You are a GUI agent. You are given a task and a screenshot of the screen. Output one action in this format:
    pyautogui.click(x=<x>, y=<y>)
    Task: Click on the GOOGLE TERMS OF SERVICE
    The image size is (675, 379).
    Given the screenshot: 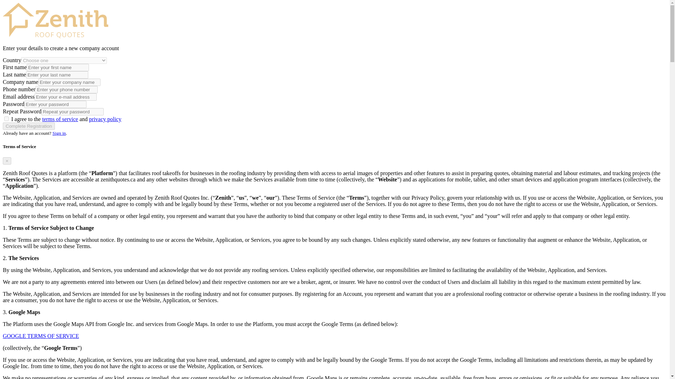 What is the action you would take?
    pyautogui.click(x=41, y=336)
    